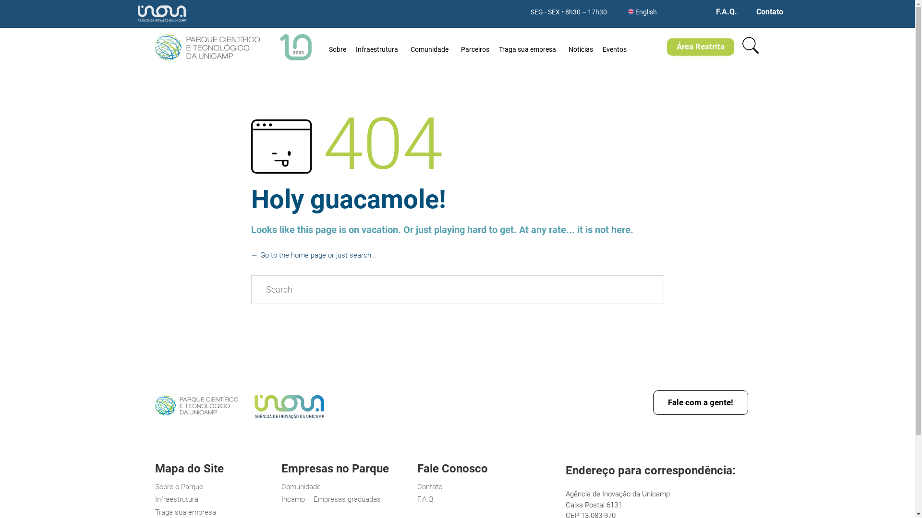  I want to click on INV_marca_2019_cor-positiva, so click(289, 407).